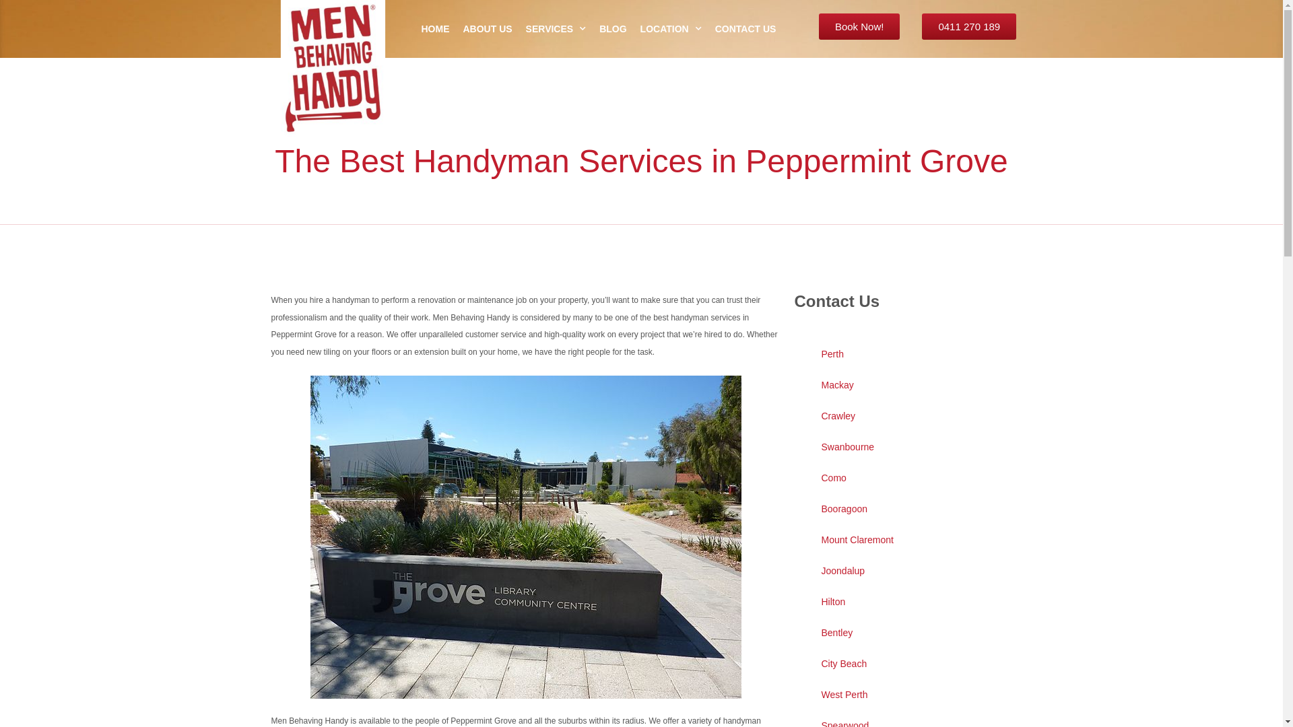  I want to click on Crawley, so click(904, 416).